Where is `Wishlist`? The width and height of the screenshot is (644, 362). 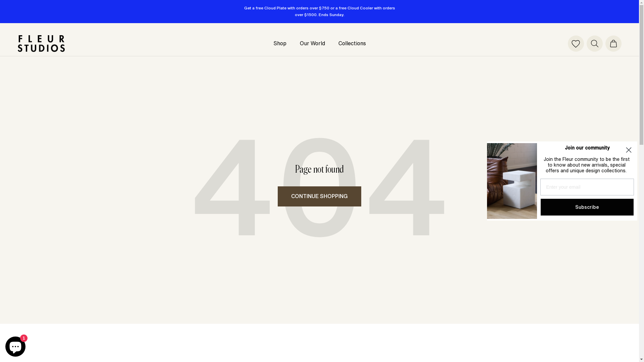
Wishlist is located at coordinates (576, 44).